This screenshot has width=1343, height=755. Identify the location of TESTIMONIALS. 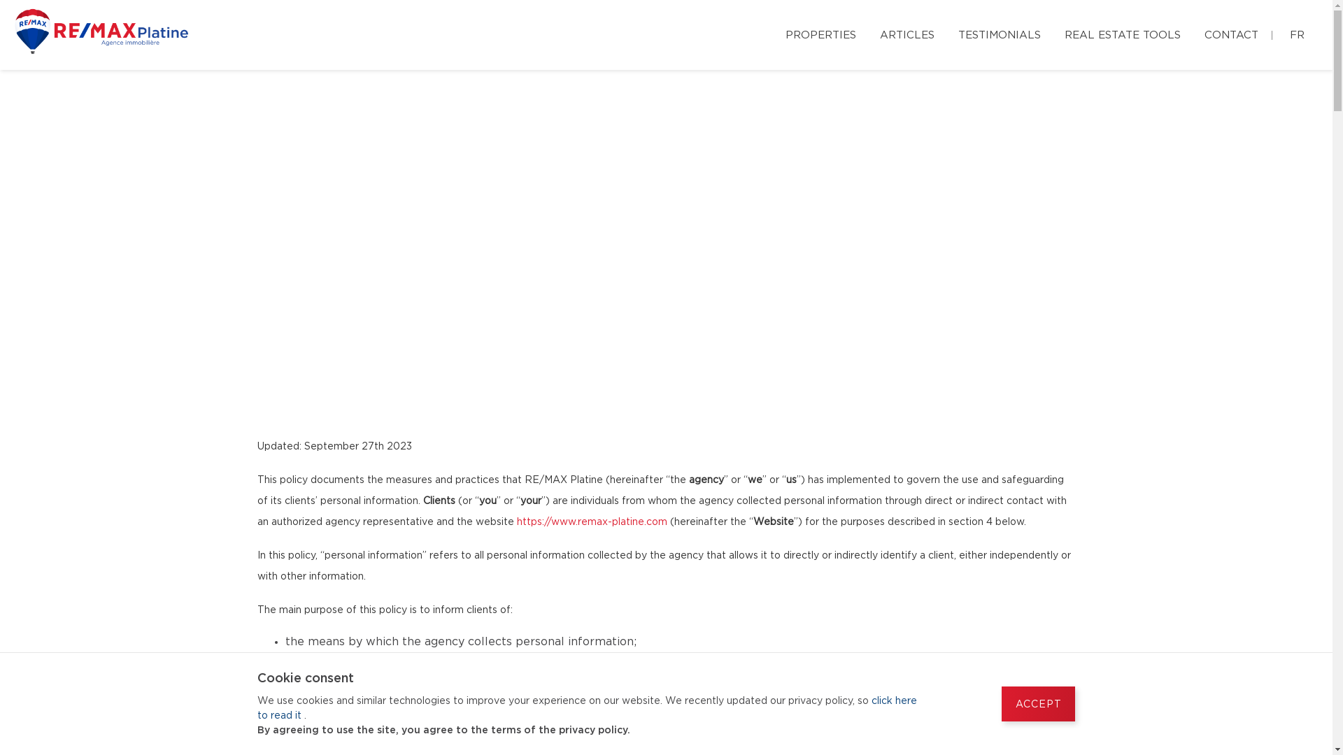
(1000, 34).